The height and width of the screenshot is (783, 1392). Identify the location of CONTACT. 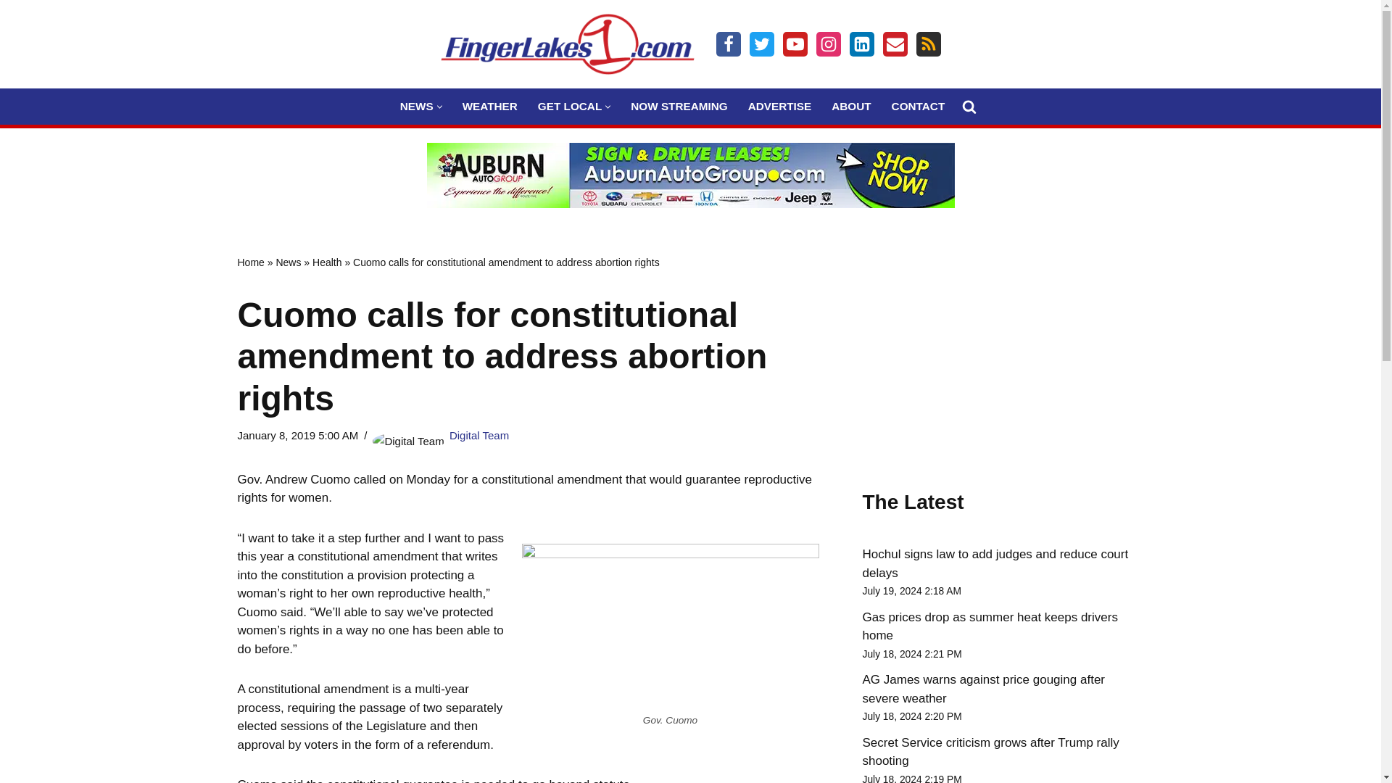
(918, 106).